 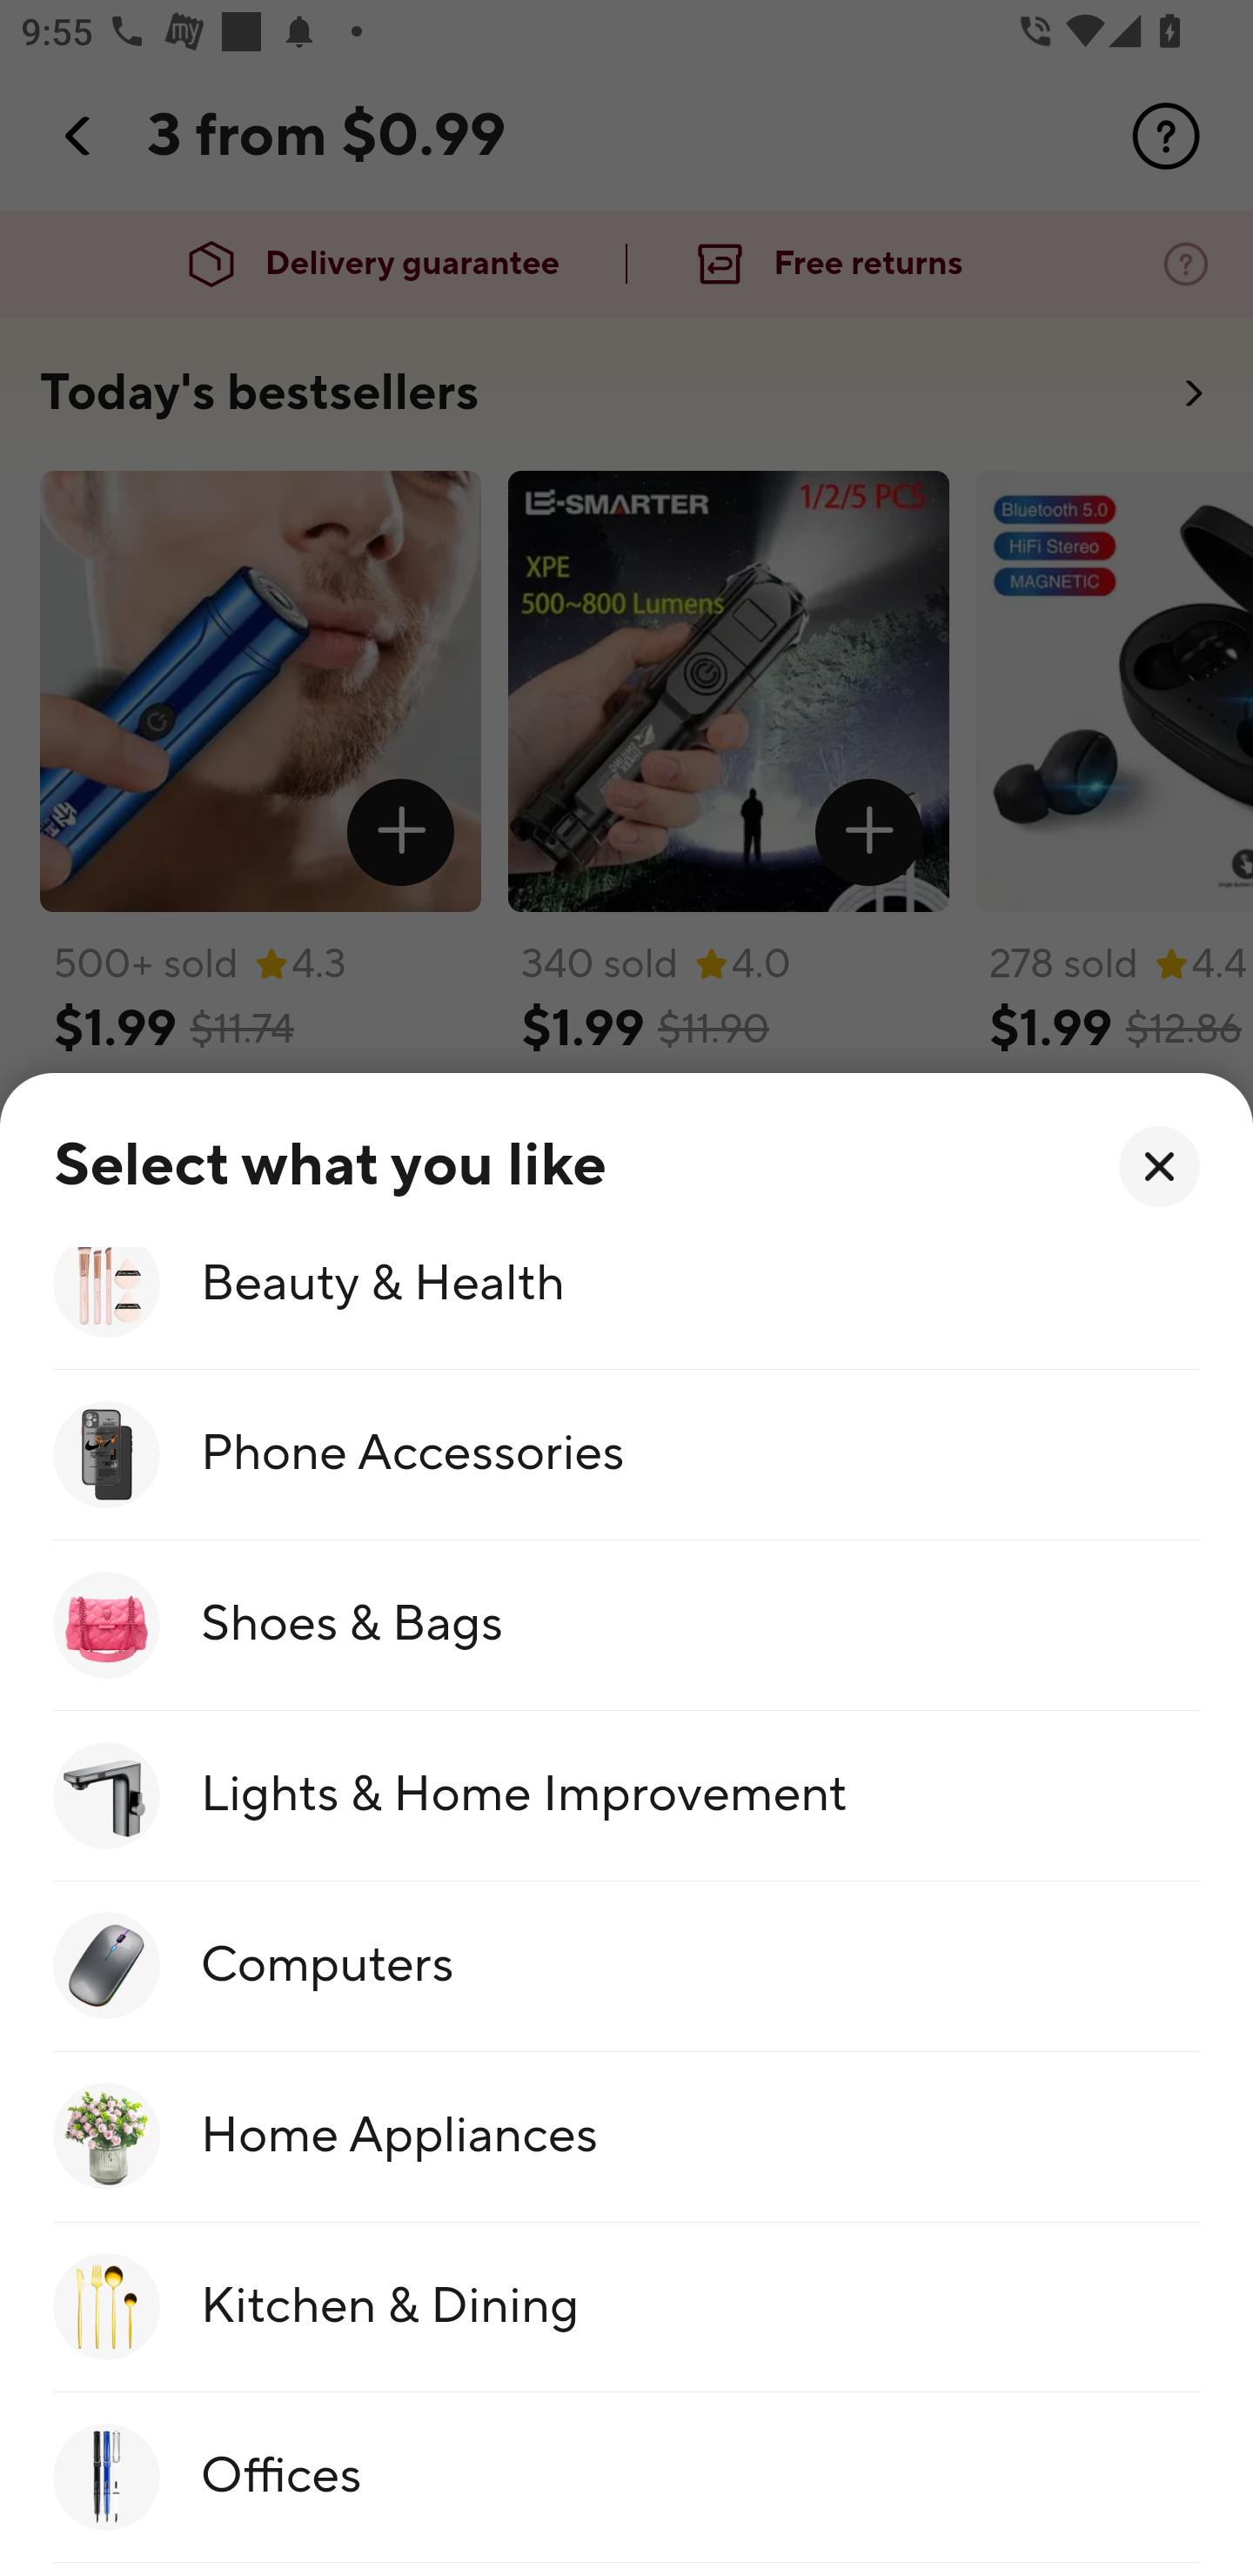 What do you see at coordinates (626, 2137) in the screenshot?
I see `300x300.png_ Home Appliances` at bounding box center [626, 2137].